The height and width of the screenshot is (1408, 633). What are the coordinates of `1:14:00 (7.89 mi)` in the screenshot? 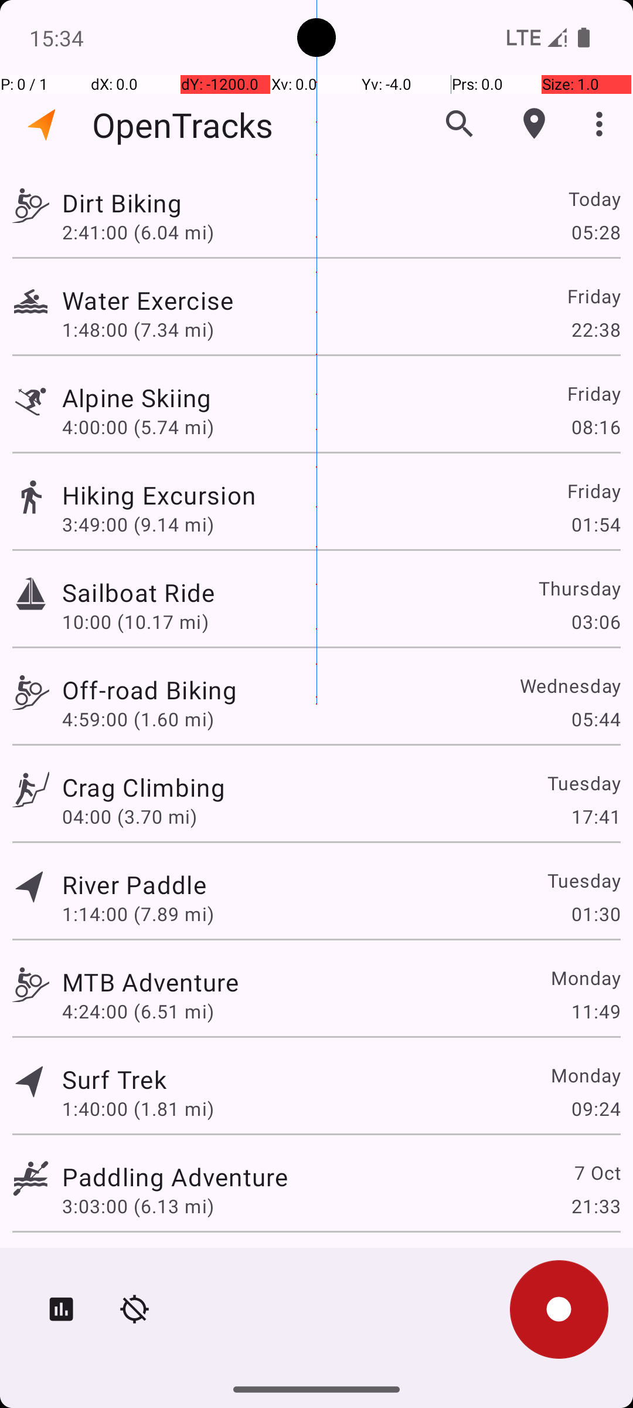 It's located at (138, 914).